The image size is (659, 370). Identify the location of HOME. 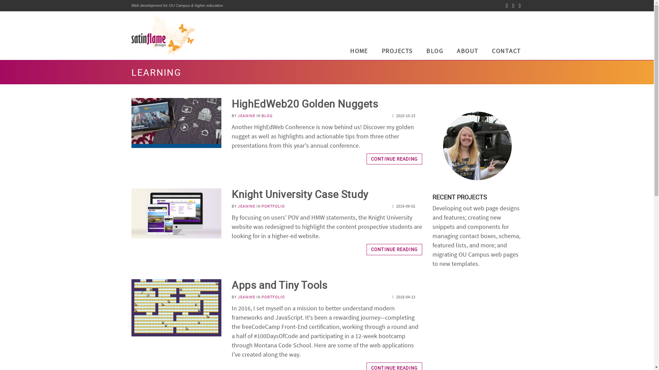
(506, 50).